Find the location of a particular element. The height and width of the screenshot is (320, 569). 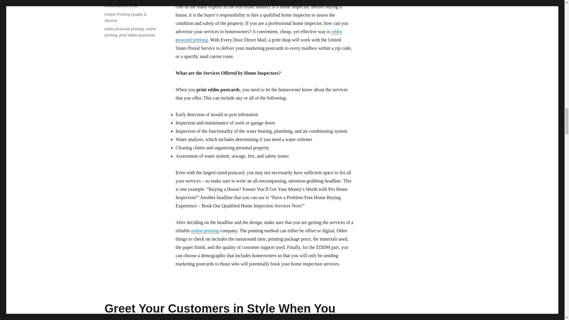

online printing is located at coordinates (205, 231).